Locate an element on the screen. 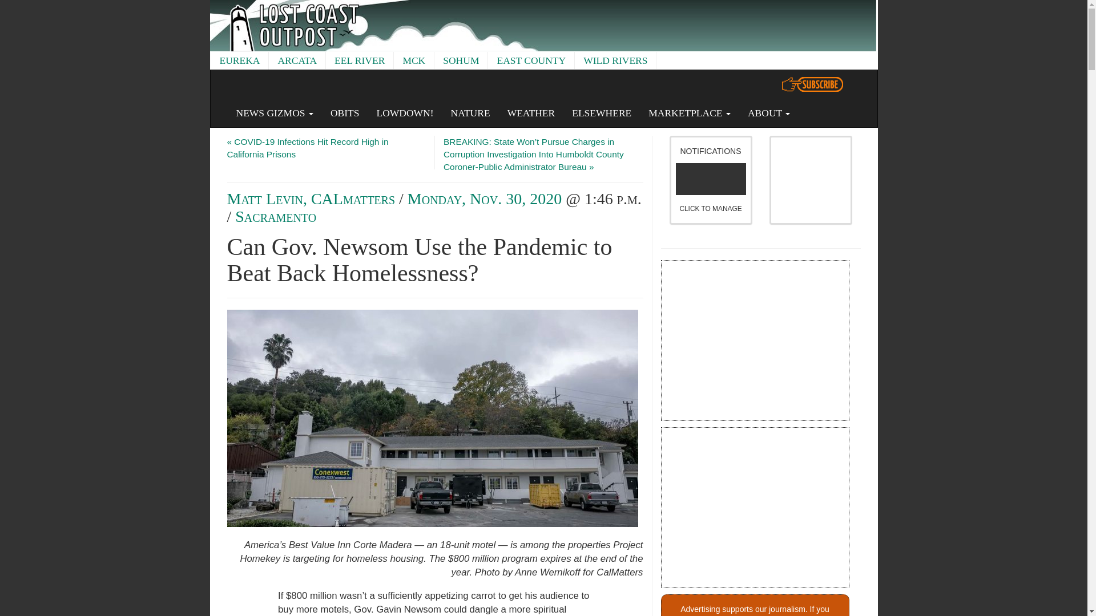 The image size is (1096, 616). ARCATA is located at coordinates (297, 60).